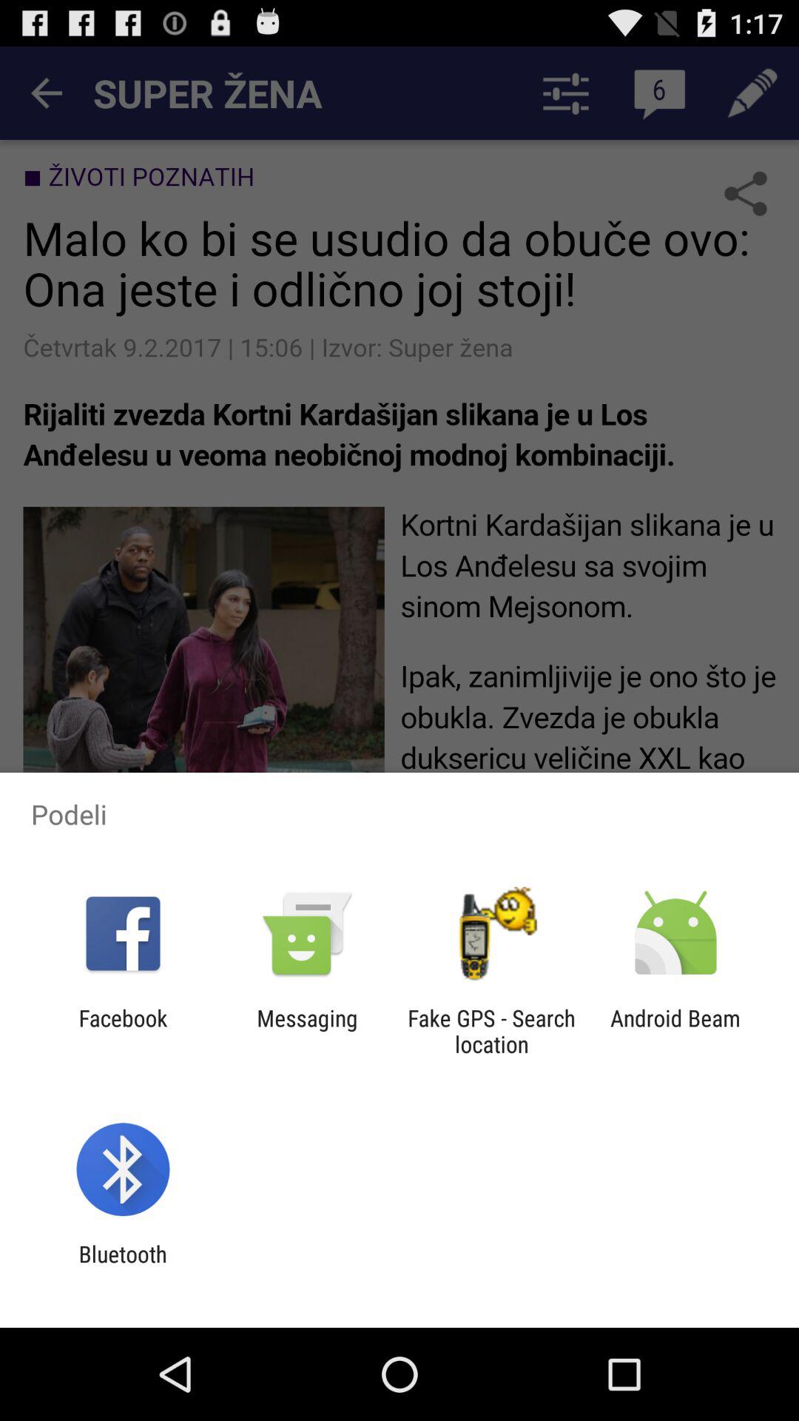 This screenshot has height=1421, width=799. What do you see at coordinates (307, 1031) in the screenshot?
I see `launch icon next to the facebook app` at bounding box center [307, 1031].